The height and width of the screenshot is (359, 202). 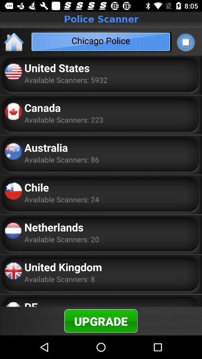 What do you see at coordinates (37, 187) in the screenshot?
I see `click the chile app` at bounding box center [37, 187].